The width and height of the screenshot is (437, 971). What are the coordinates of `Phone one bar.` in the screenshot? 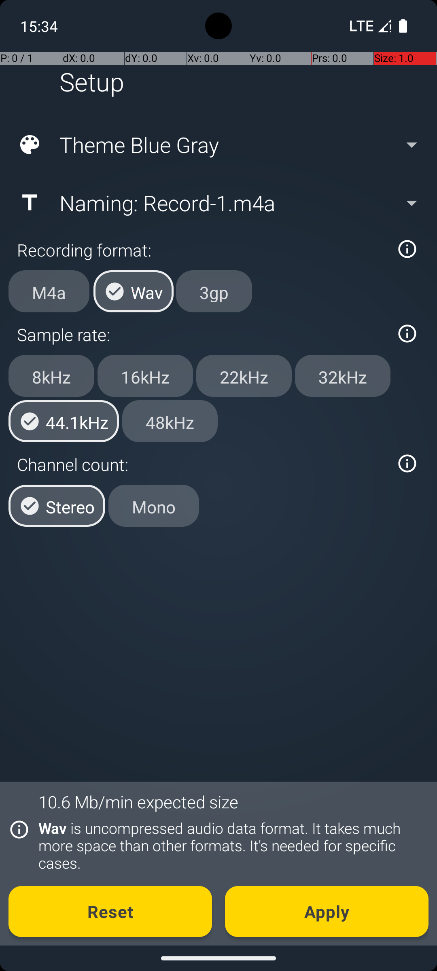 It's located at (369, 26).